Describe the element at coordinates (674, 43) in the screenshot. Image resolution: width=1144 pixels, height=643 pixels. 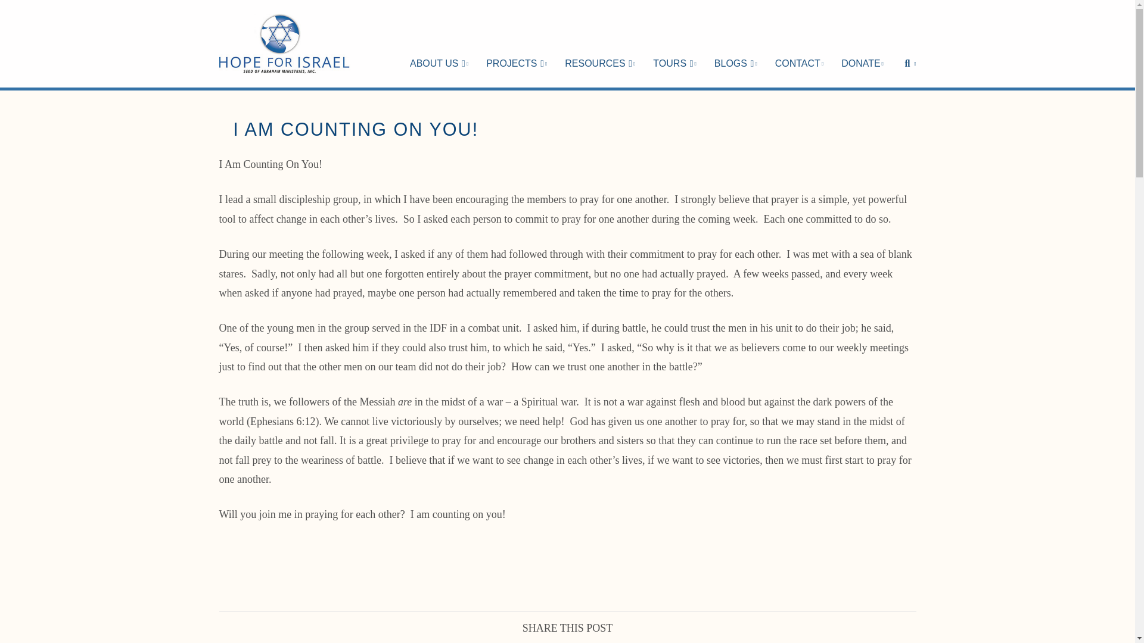
I see `TOURS` at that location.